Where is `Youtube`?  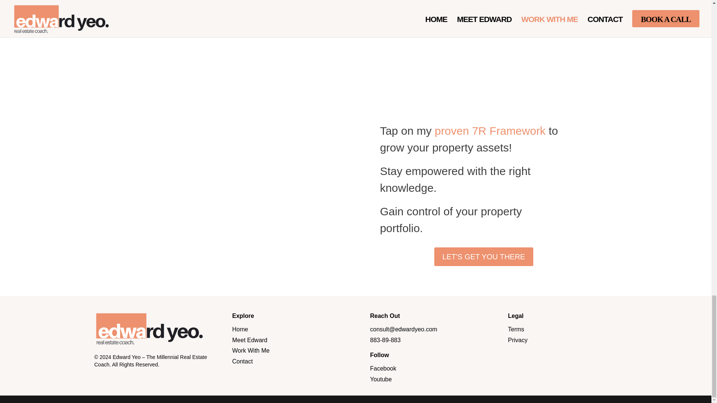
Youtube is located at coordinates (381, 379).